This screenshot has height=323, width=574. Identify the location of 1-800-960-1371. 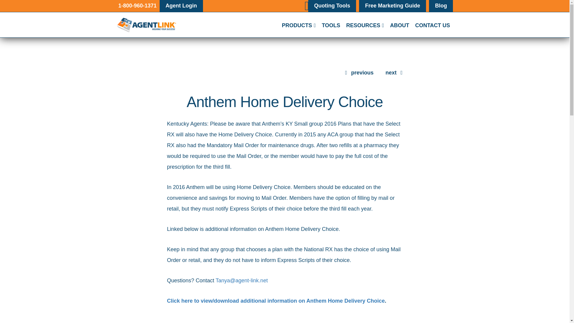
(137, 5).